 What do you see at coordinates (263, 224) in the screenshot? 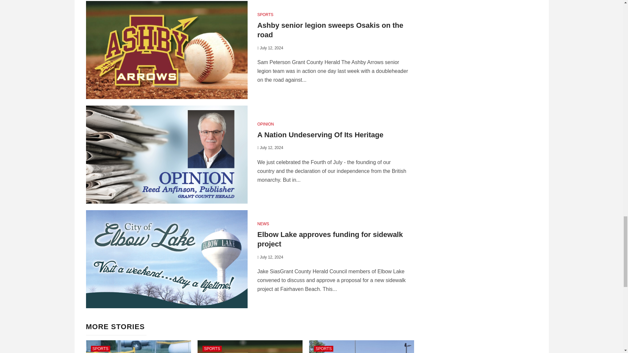
I see `NEWS` at bounding box center [263, 224].